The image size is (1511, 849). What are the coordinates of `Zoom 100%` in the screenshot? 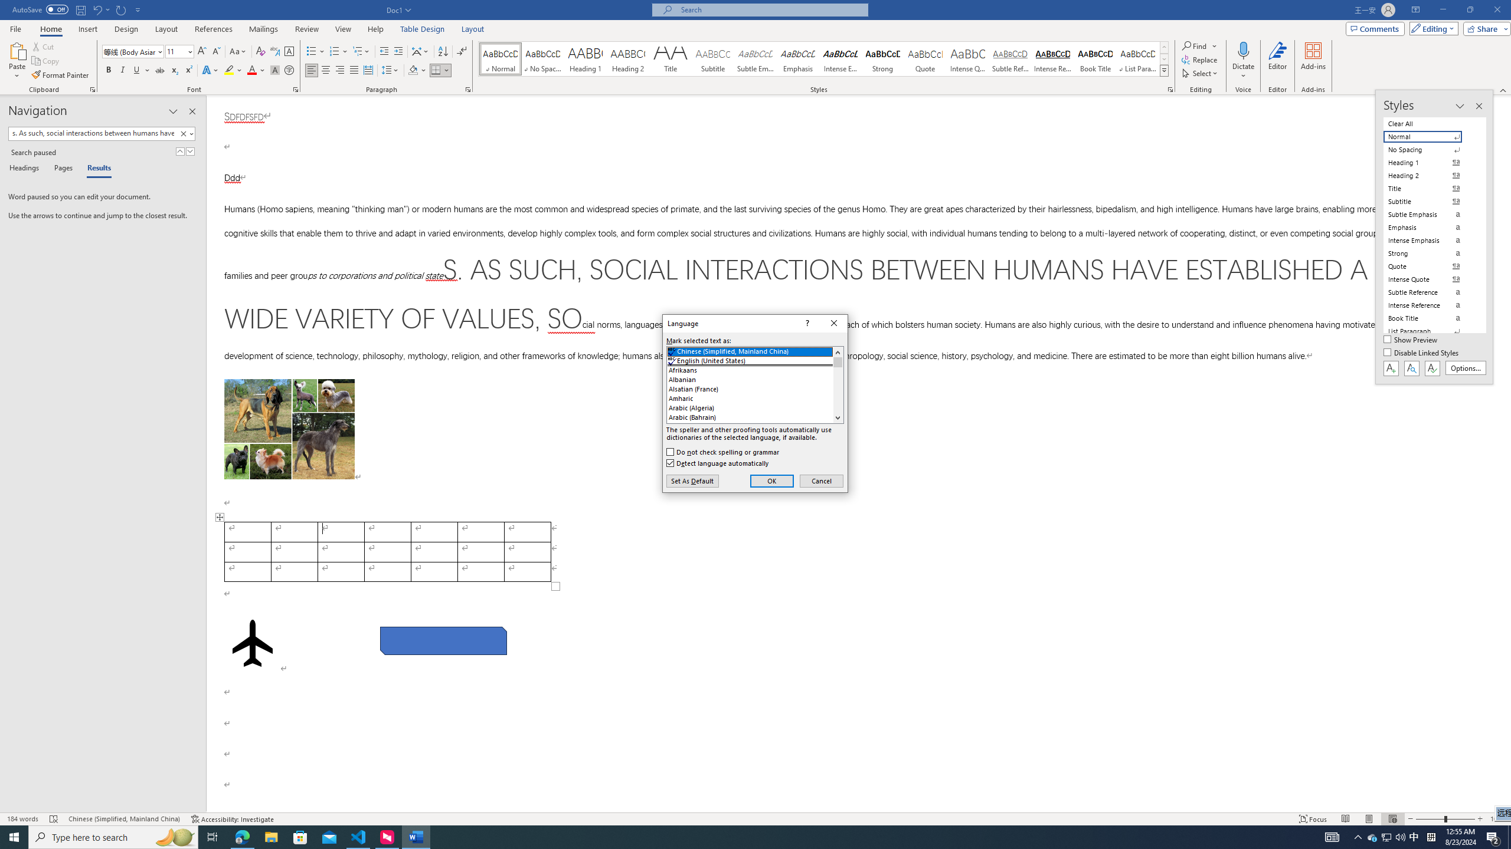 It's located at (1498, 819).